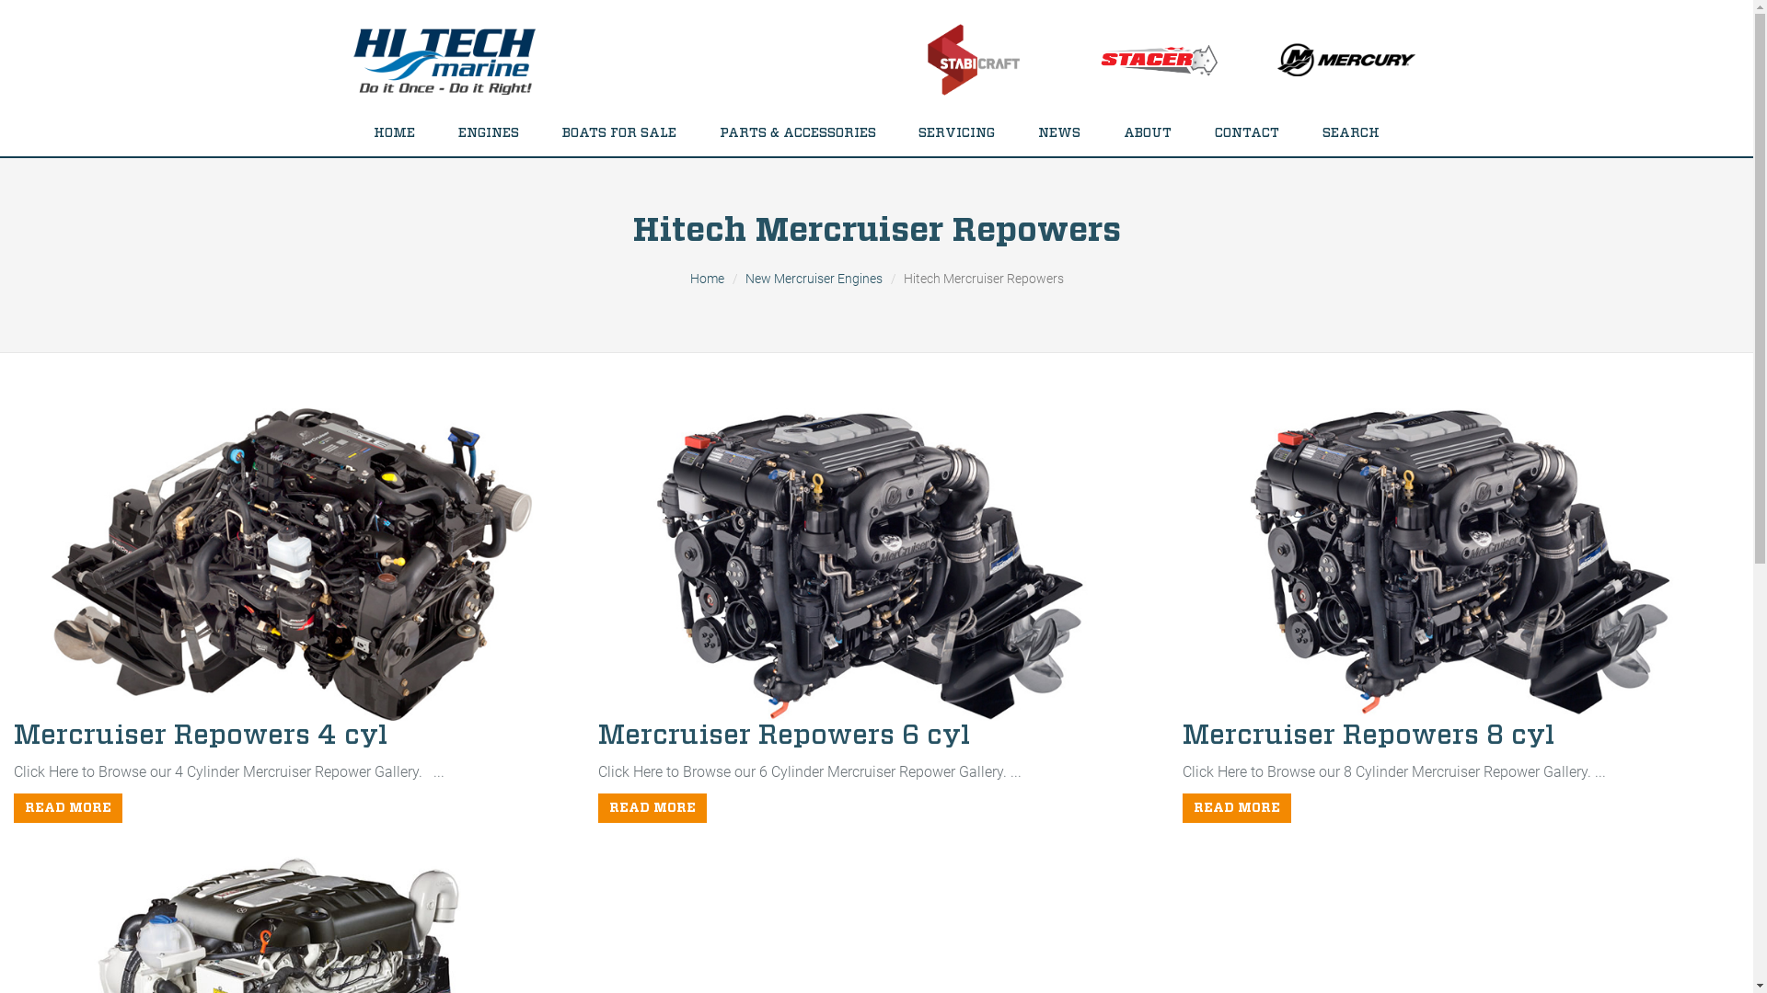  Describe the element at coordinates (957, 133) in the screenshot. I see `SERVICING` at that location.